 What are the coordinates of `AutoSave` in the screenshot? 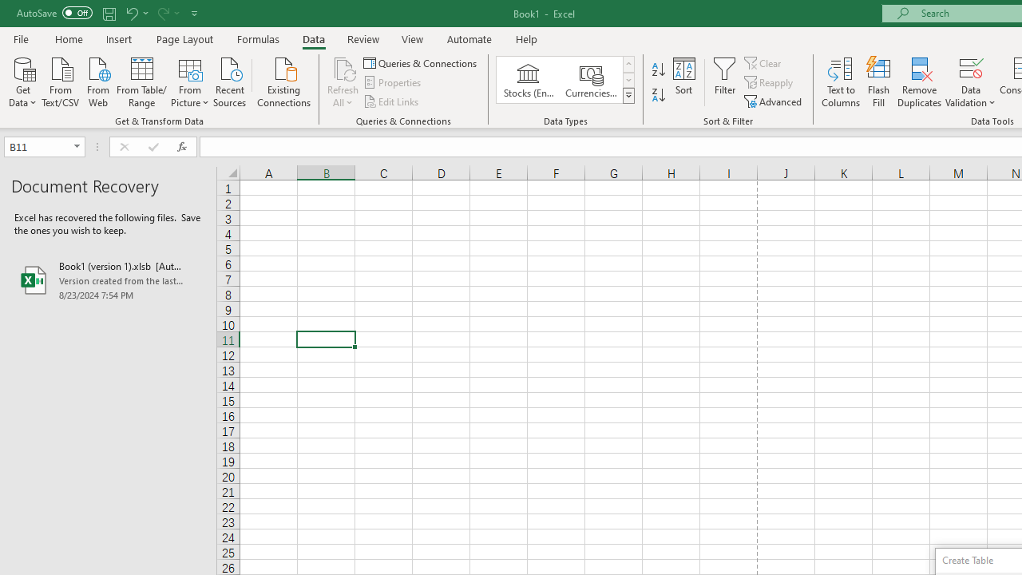 It's located at (54, 13).